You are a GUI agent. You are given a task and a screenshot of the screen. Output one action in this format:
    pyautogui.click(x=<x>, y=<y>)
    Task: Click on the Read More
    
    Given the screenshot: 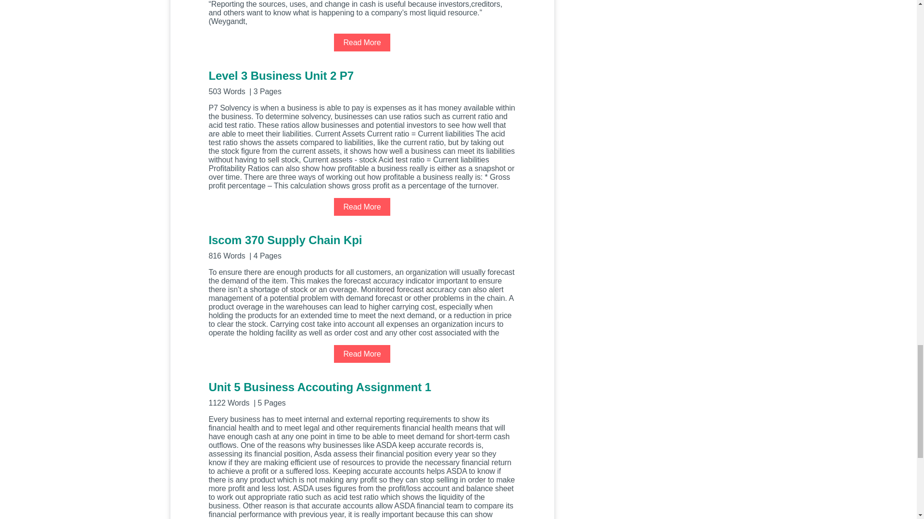 What is the action you would take?
    pyautogui.click(x=362, y=42)
    